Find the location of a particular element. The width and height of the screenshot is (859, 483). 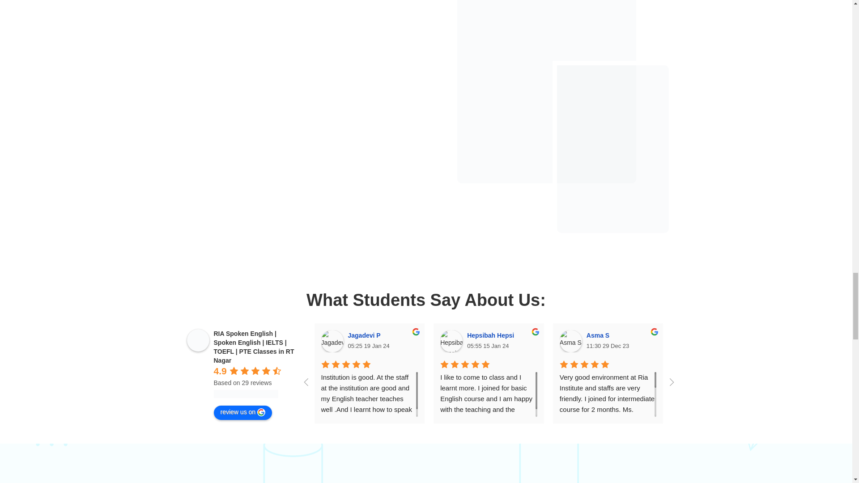

Hepsibah Hepsi is located at coordinates (492, 335).